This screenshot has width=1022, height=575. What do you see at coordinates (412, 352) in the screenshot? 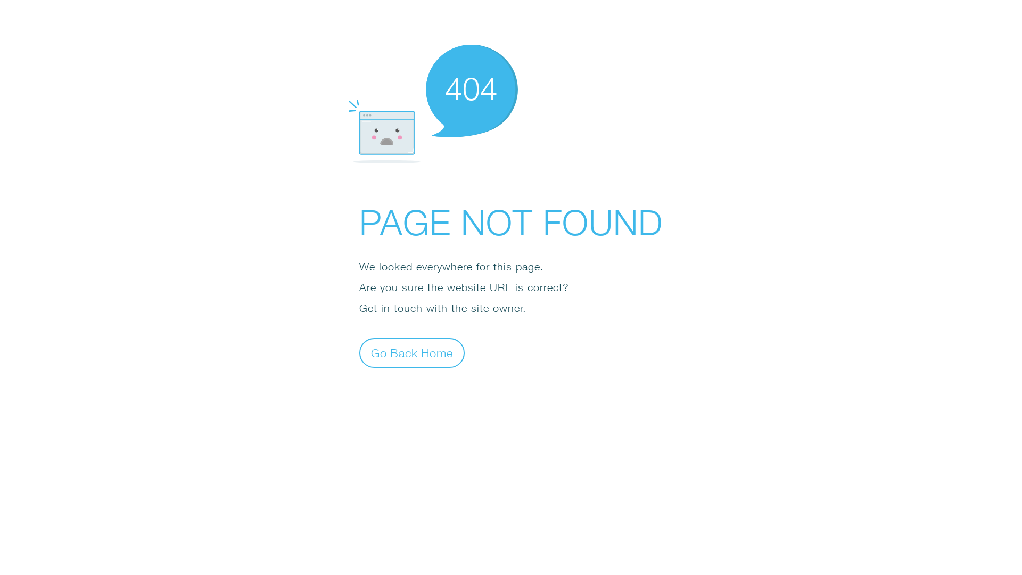
I see `Go Back Home` at bounding box center [412, 352].